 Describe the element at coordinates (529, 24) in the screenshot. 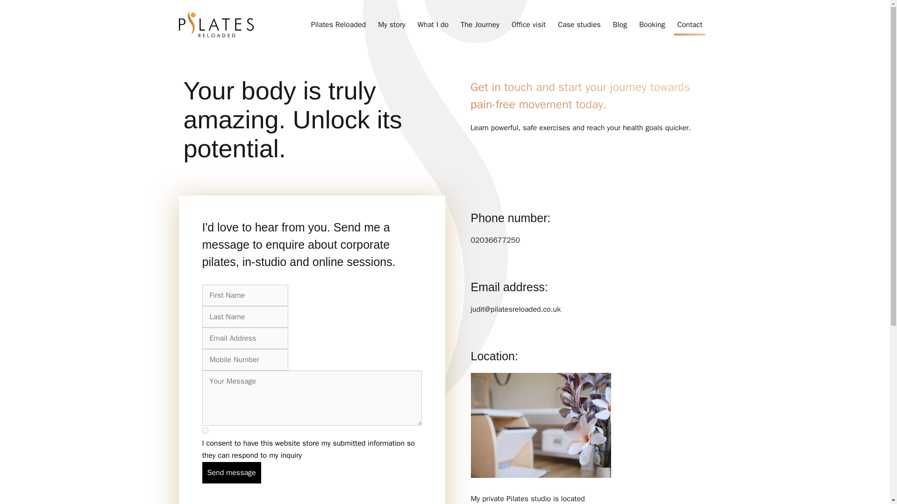

I see `Office visit` at that location.